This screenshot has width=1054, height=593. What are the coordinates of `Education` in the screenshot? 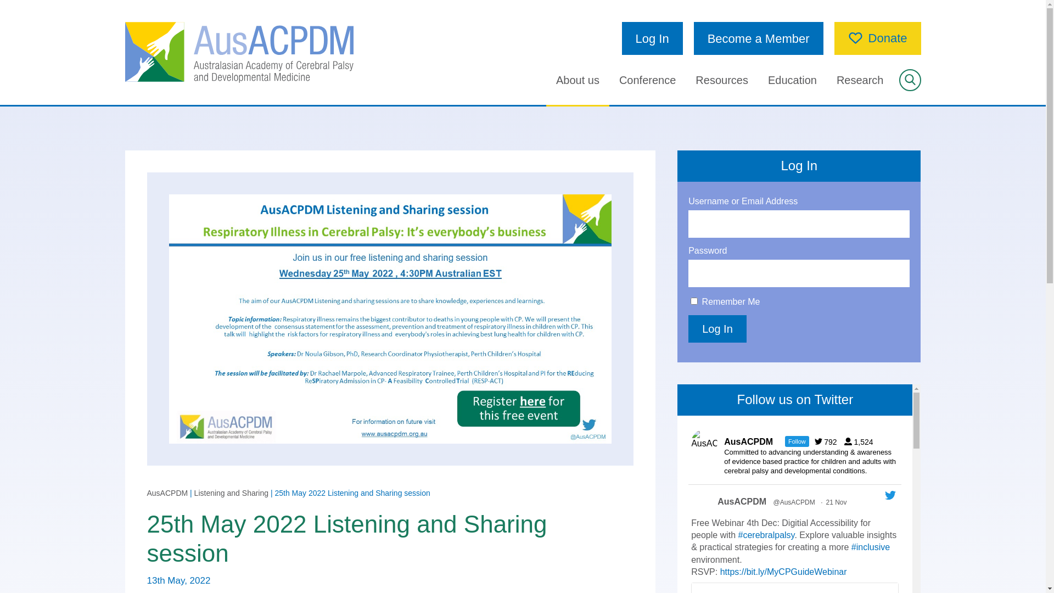 It's located at (793, 80).